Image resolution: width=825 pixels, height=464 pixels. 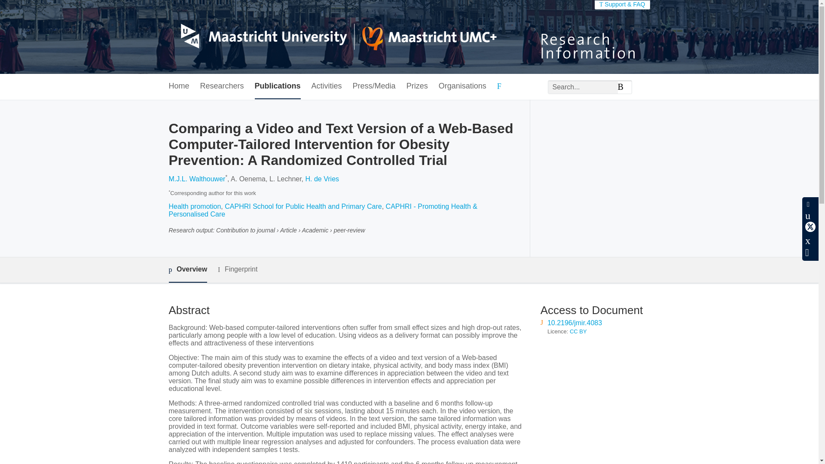 What do you see at coordinates (302, 206) in the screenshot?
I see `CAPHRI School for Public Health and Primary Care` at bounding box center [302, 206].